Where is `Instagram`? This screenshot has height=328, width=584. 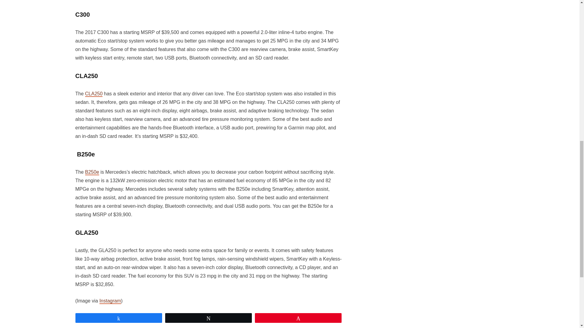
Instagram is located at coordinates (110, 301).